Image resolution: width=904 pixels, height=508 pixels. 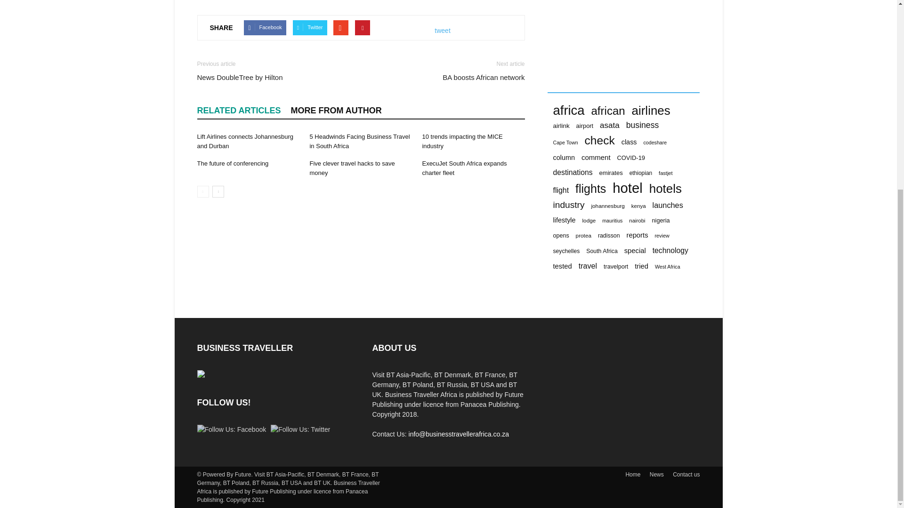 What do you see at coordinates (245, 141) in the screenshot?
I see `Lift Airlines connects Johannesburg and Durban` at bounding box center [245, 141].